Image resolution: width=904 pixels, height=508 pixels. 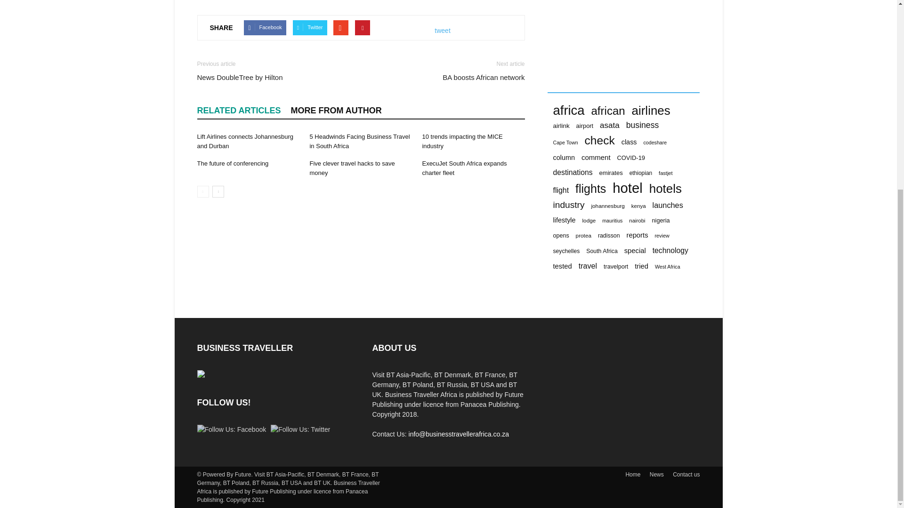 What do you see at coordinates (245, 141) in the screenshot?
I see `Lift Airlines connects Johannesburg and Durban` at bounding box center [245, 141].